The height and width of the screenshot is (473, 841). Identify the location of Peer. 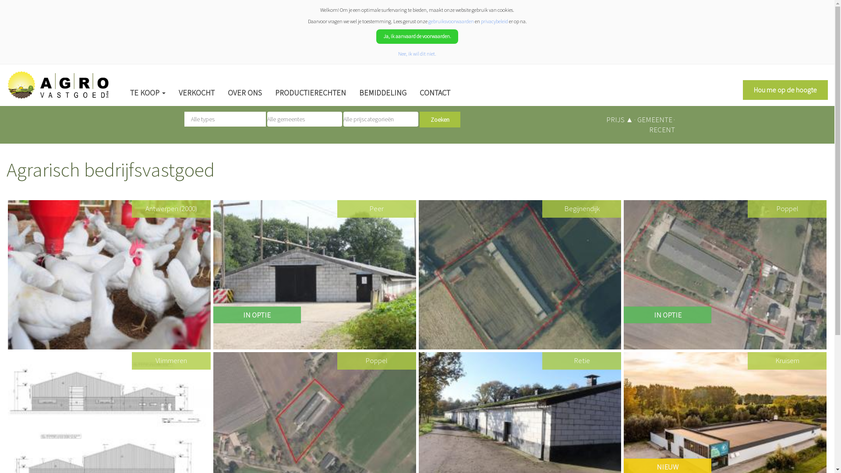
(314, 275).